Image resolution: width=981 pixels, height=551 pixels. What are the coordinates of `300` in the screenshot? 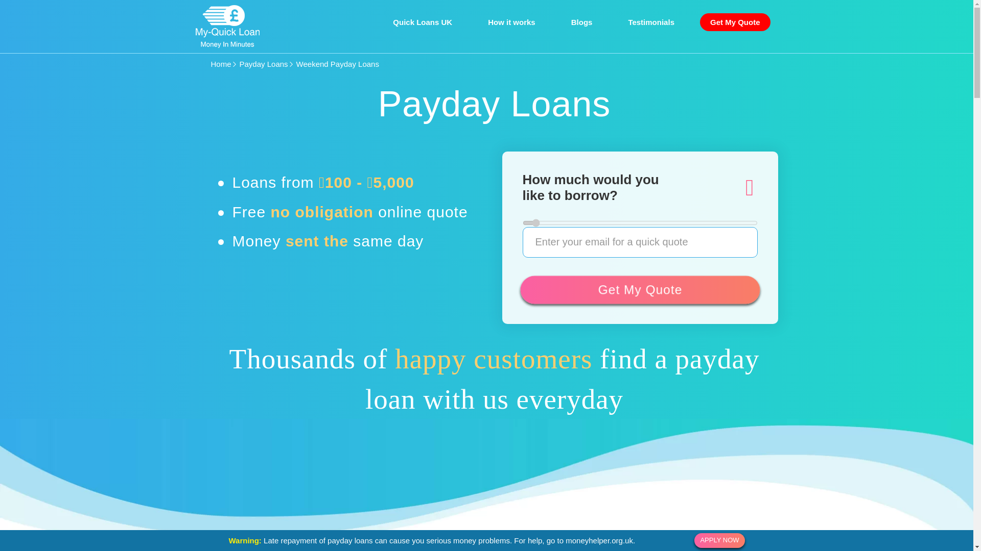 It's located at (640, 222).